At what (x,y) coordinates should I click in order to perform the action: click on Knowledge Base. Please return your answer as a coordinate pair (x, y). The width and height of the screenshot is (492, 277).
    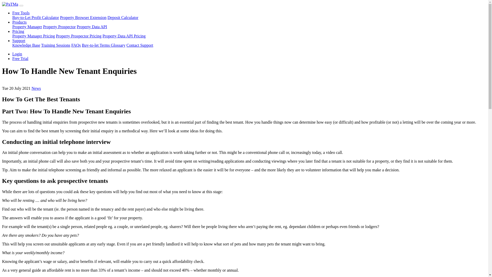
    Looking at the image, I should click on (26, 45).